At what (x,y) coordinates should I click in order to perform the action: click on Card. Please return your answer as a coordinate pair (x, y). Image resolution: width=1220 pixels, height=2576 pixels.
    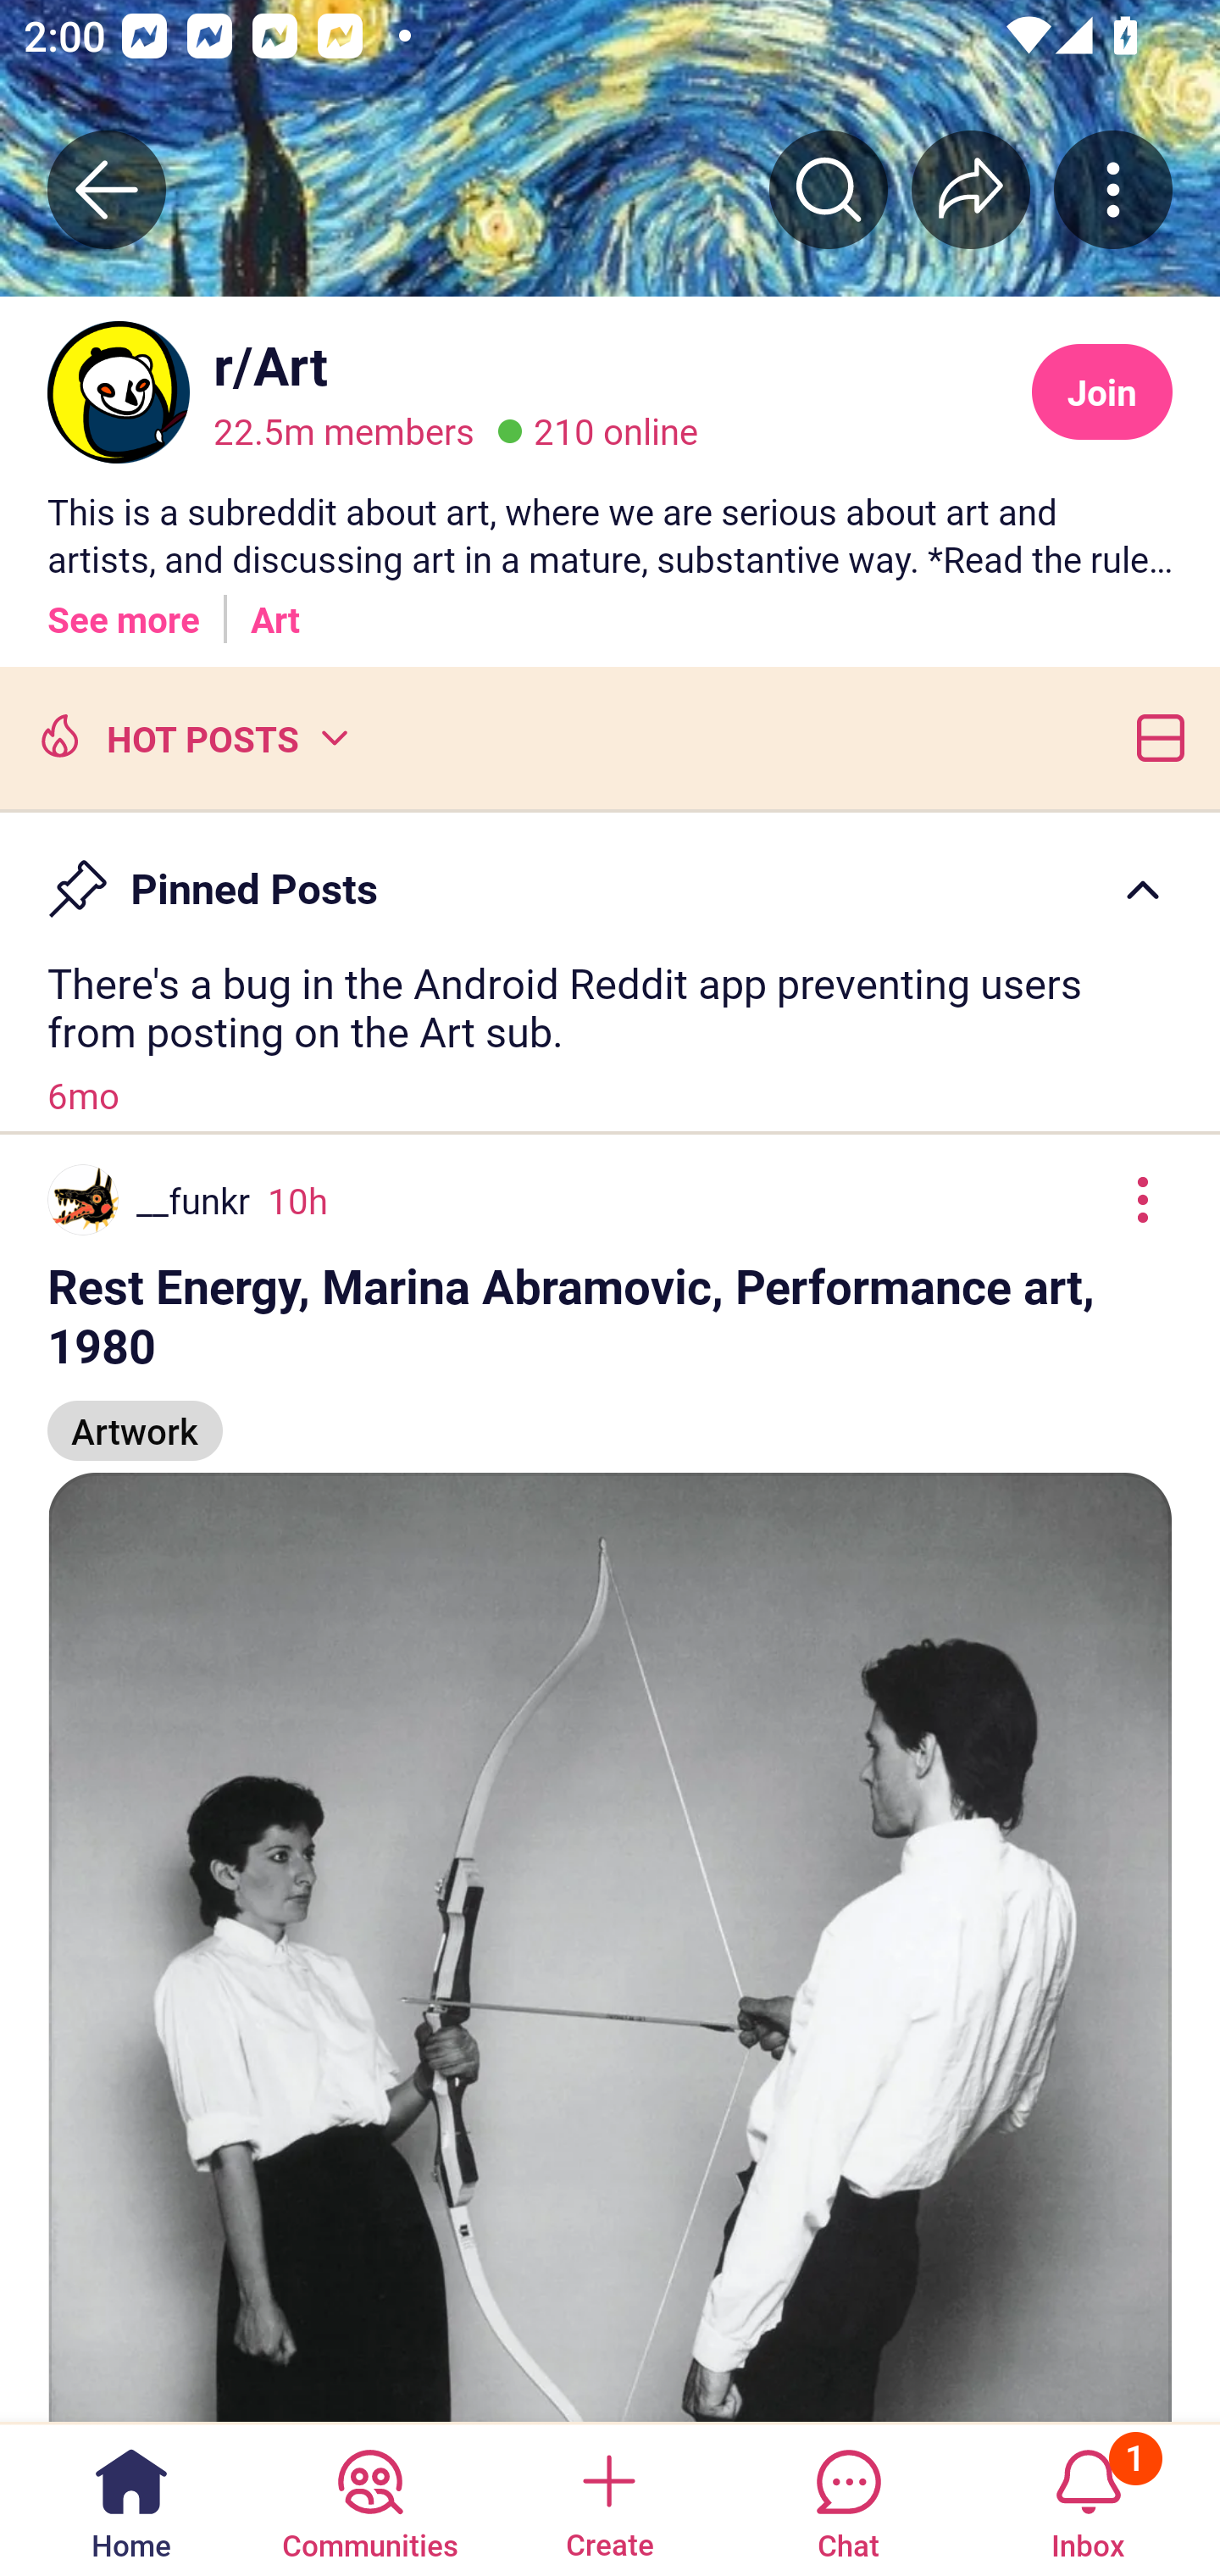
    Looking at the image, I should click on (1154, 736).